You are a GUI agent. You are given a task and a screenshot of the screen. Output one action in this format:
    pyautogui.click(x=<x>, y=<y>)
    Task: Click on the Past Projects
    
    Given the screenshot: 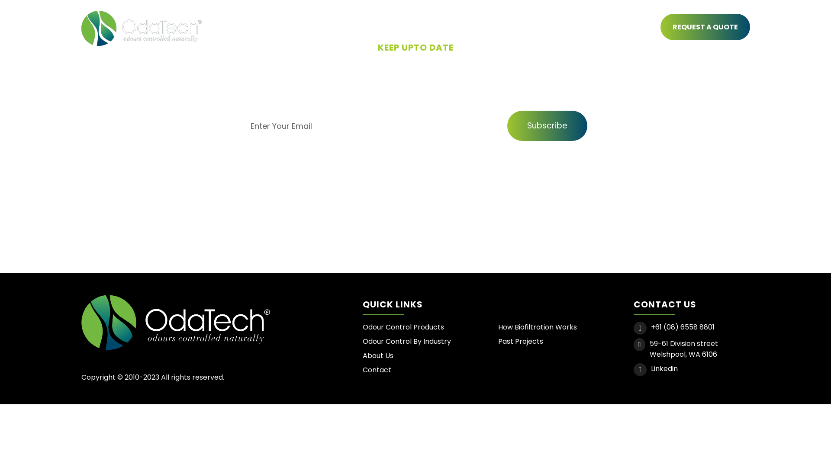 What is the action you would take?
    pyautogui.click(x=521, y=342)
    